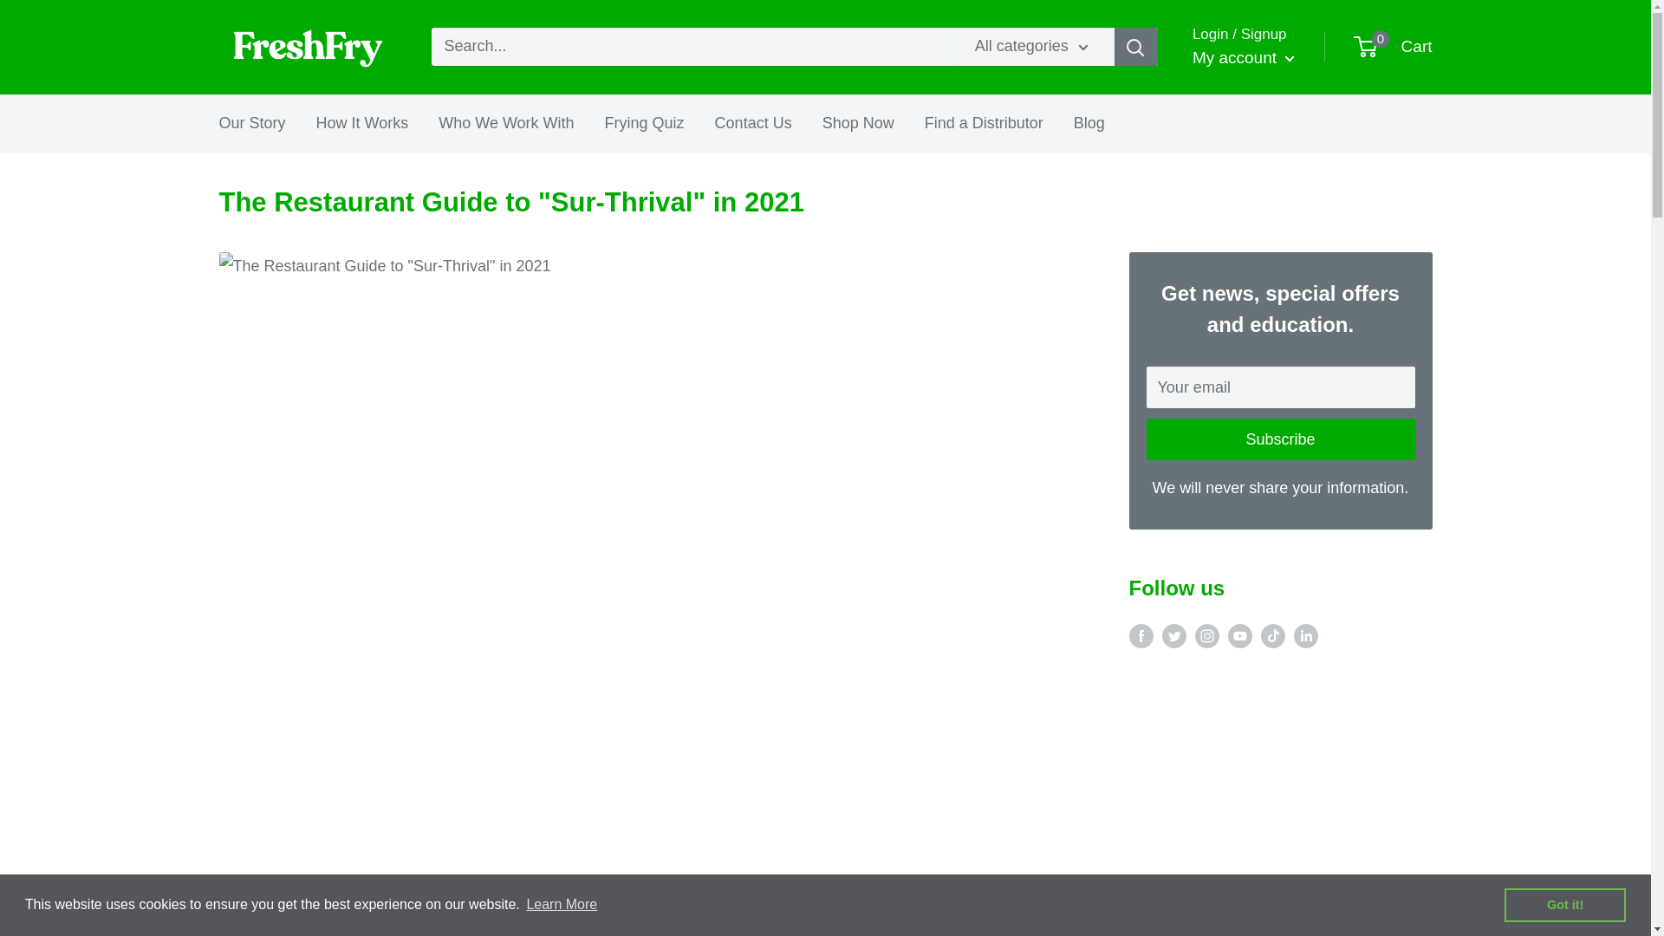 This screenshot has width=1664, height=936. Describe the element at coordinates (307, 47) in the screenshot. I see `FreshFry` at that location.